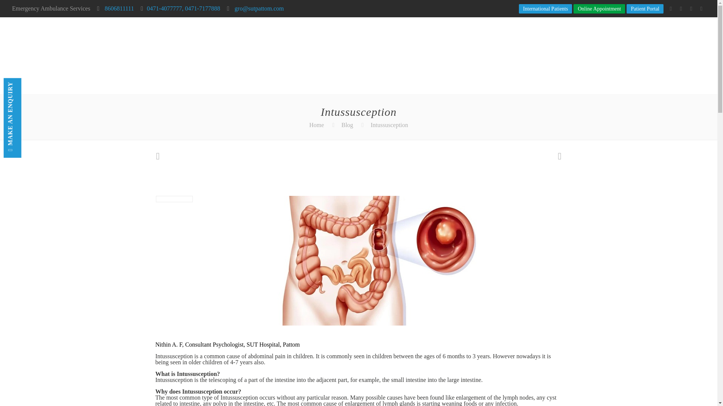  I want to click on Instagram, so click(701, 9).